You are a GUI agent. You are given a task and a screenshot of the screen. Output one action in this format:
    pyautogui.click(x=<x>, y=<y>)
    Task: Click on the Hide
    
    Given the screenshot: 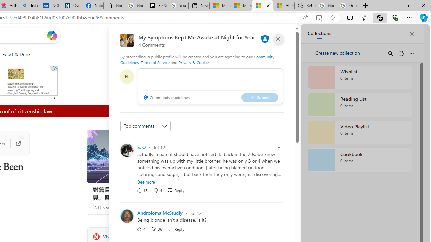 What is the action you would take?
    pyautogui.click(x=146, y=111)
    